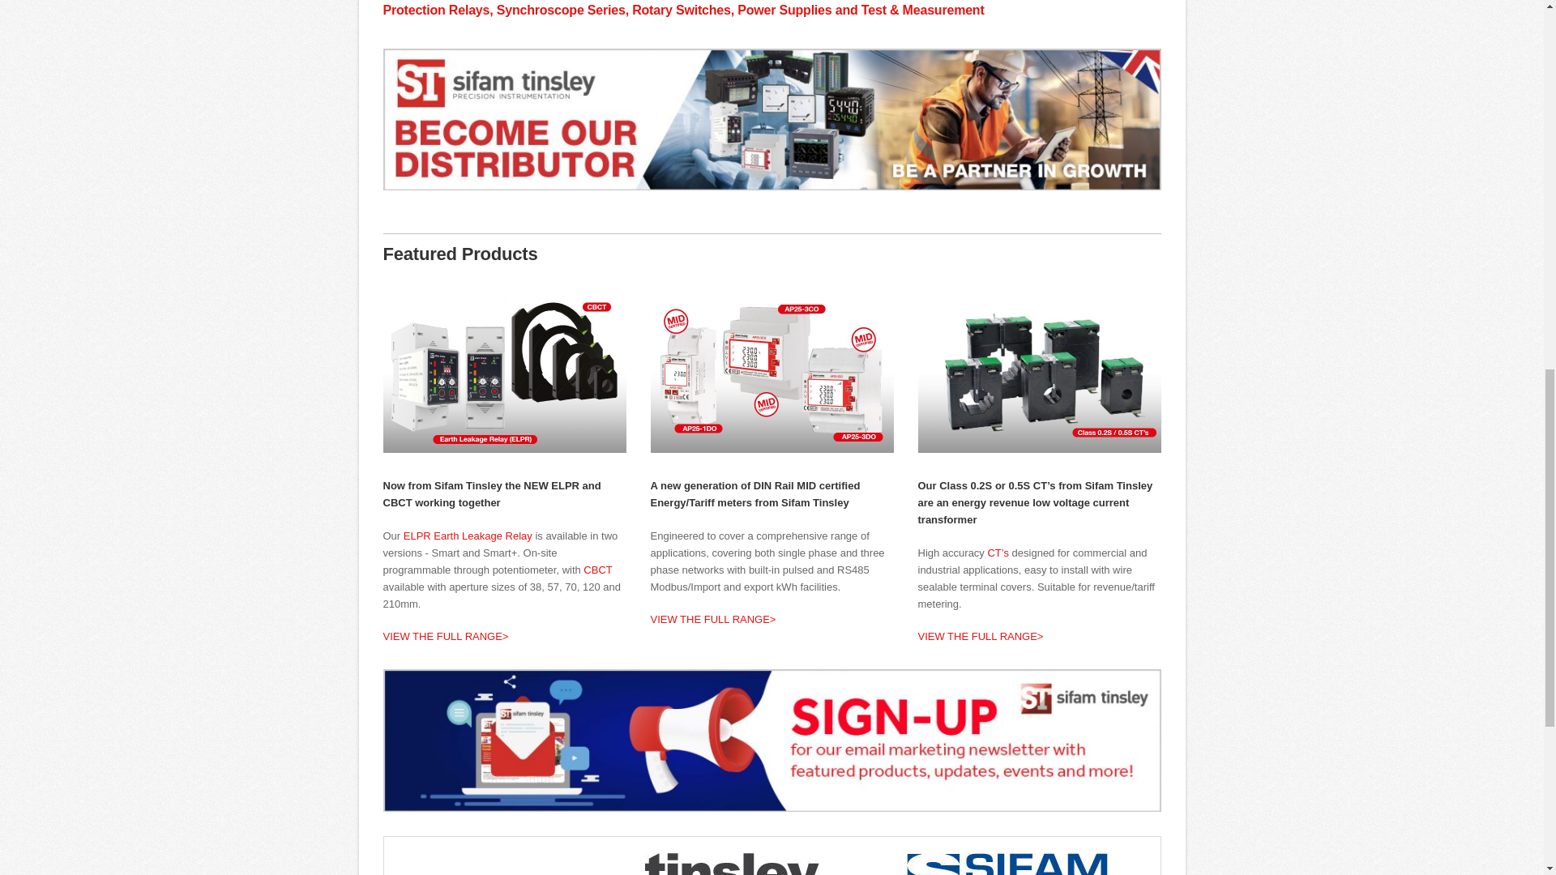 This screenshot has height=875, width=1556. What do you see at coordinates (772, 371) in the screenshot?
I see `AP25-range` at bounding box center [772, 371].